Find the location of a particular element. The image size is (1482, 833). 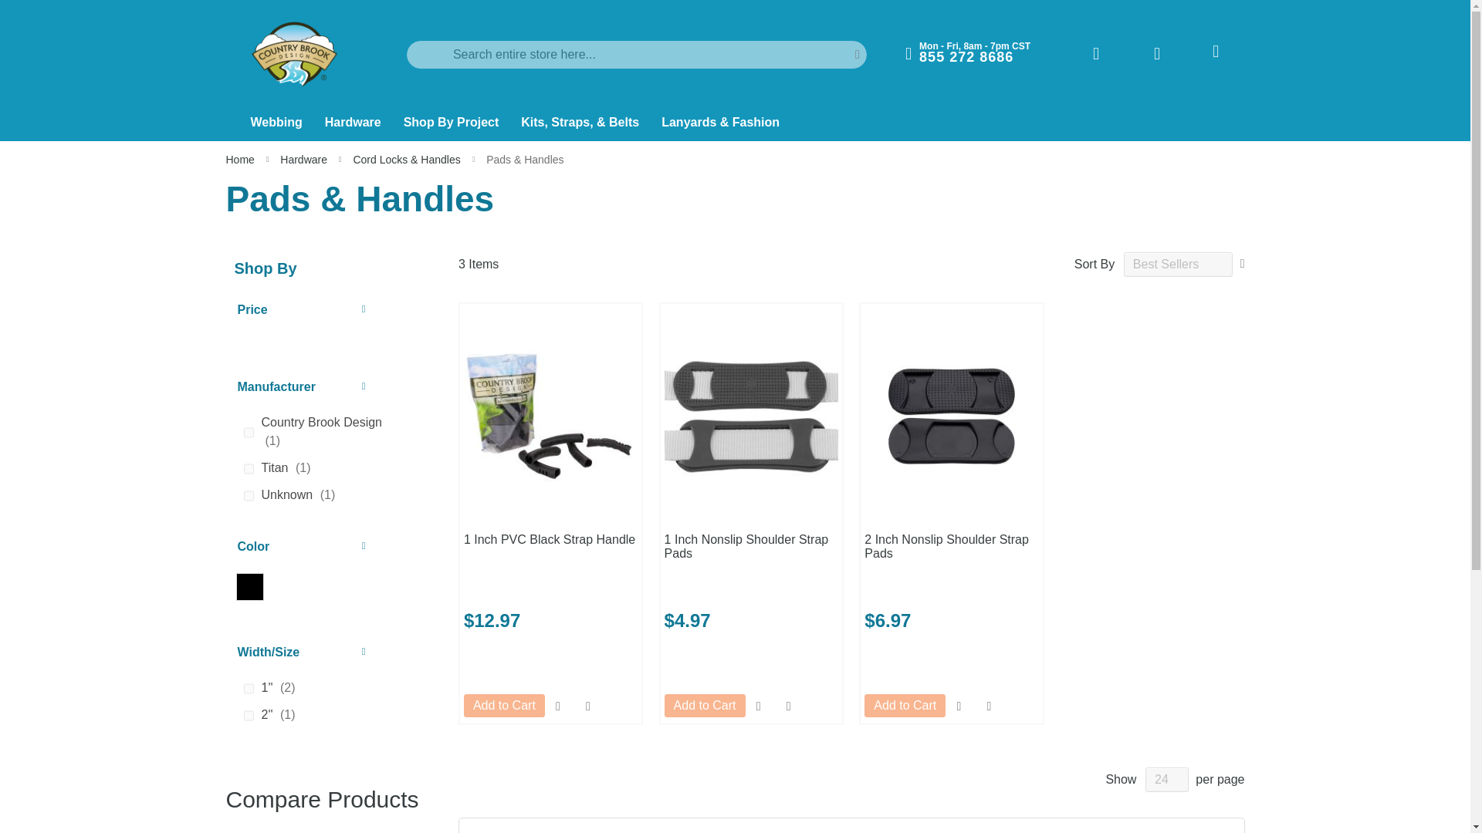

Add to Cart is located at coordinates (704, 705).